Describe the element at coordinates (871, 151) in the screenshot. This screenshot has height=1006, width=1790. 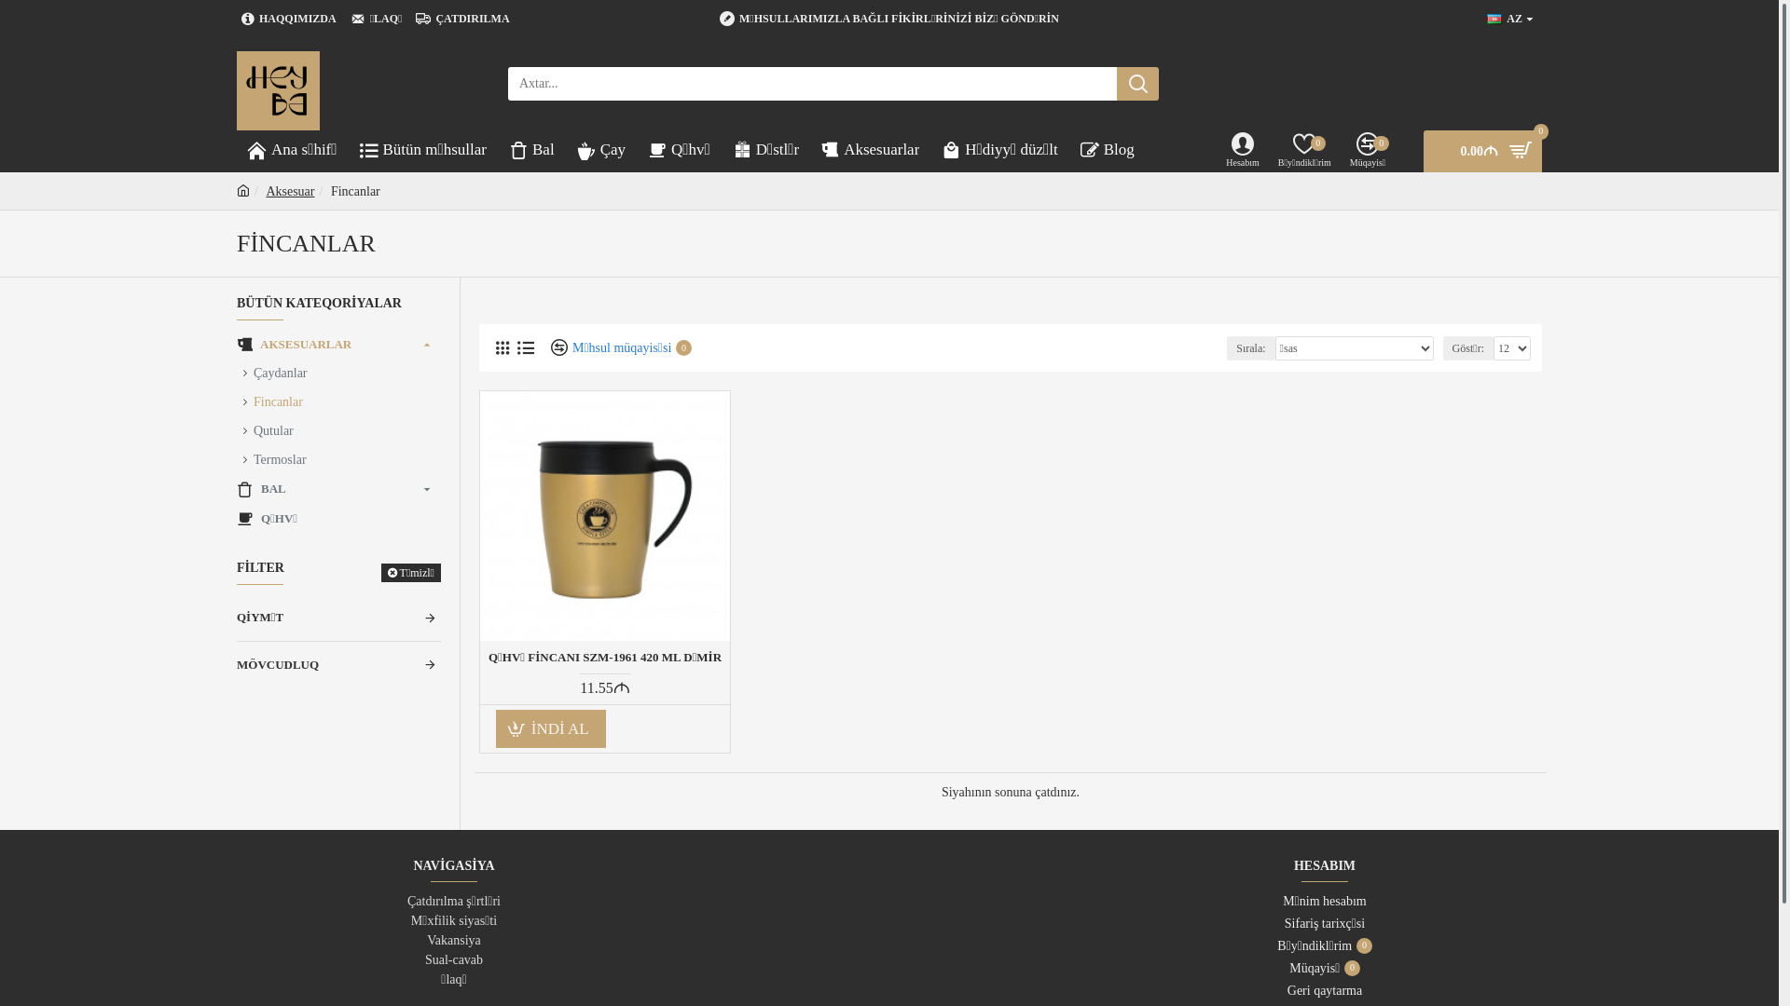
I see `Aksesuarlar` at that location.